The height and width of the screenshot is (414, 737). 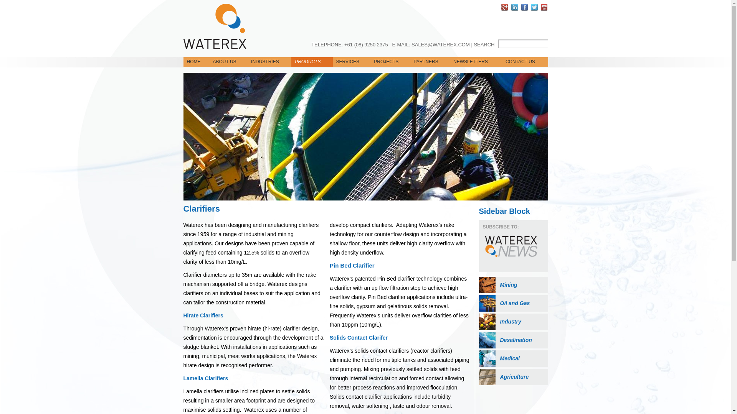 I want to click on HOME, so click(x=197, y=62).